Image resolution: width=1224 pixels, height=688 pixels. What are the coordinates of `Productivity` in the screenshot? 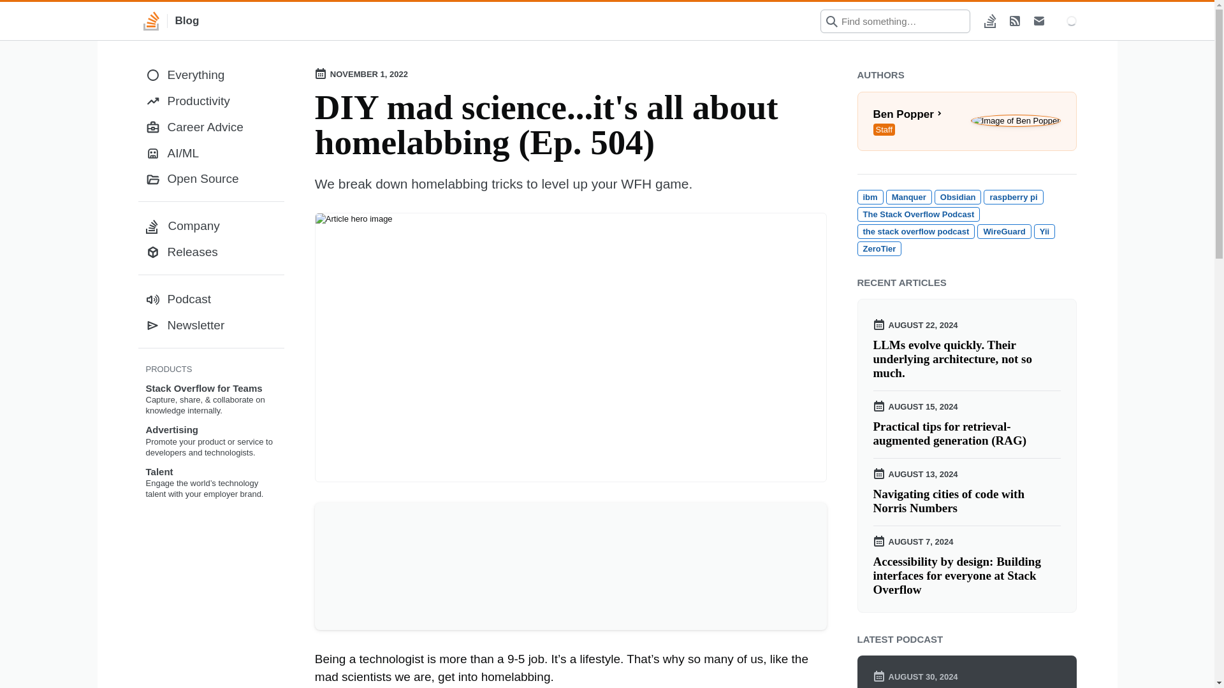 It's located at (966, 121).